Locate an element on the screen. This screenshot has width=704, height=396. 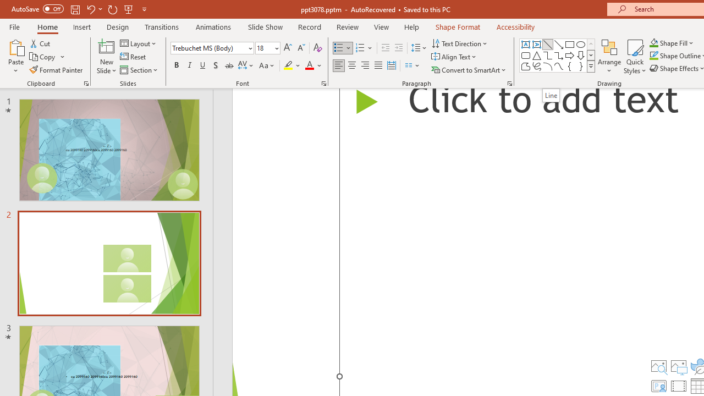
Office Clipboard... is located at coordinates (86, 84).